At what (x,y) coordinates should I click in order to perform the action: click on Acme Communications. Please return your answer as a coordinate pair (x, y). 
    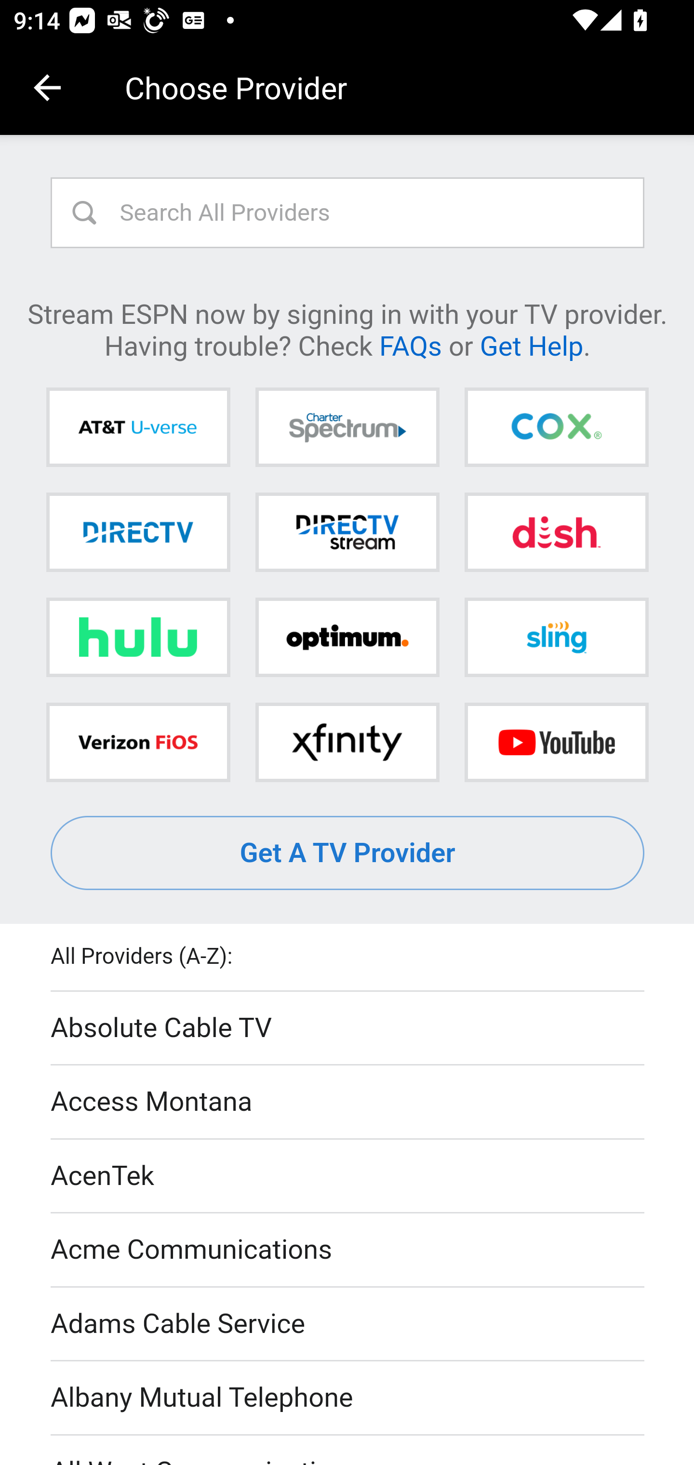
    Looking at the image, I should click on (348, 1251).